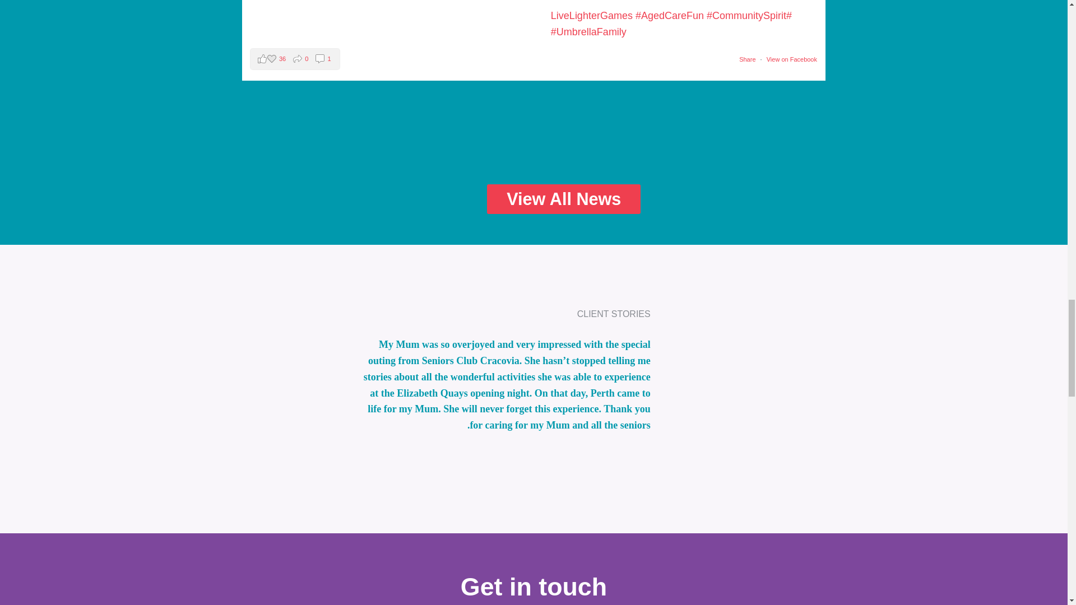  Describe the element at coordinates (791, 59) in the screenshot. I see `View on Facebook` at that location.